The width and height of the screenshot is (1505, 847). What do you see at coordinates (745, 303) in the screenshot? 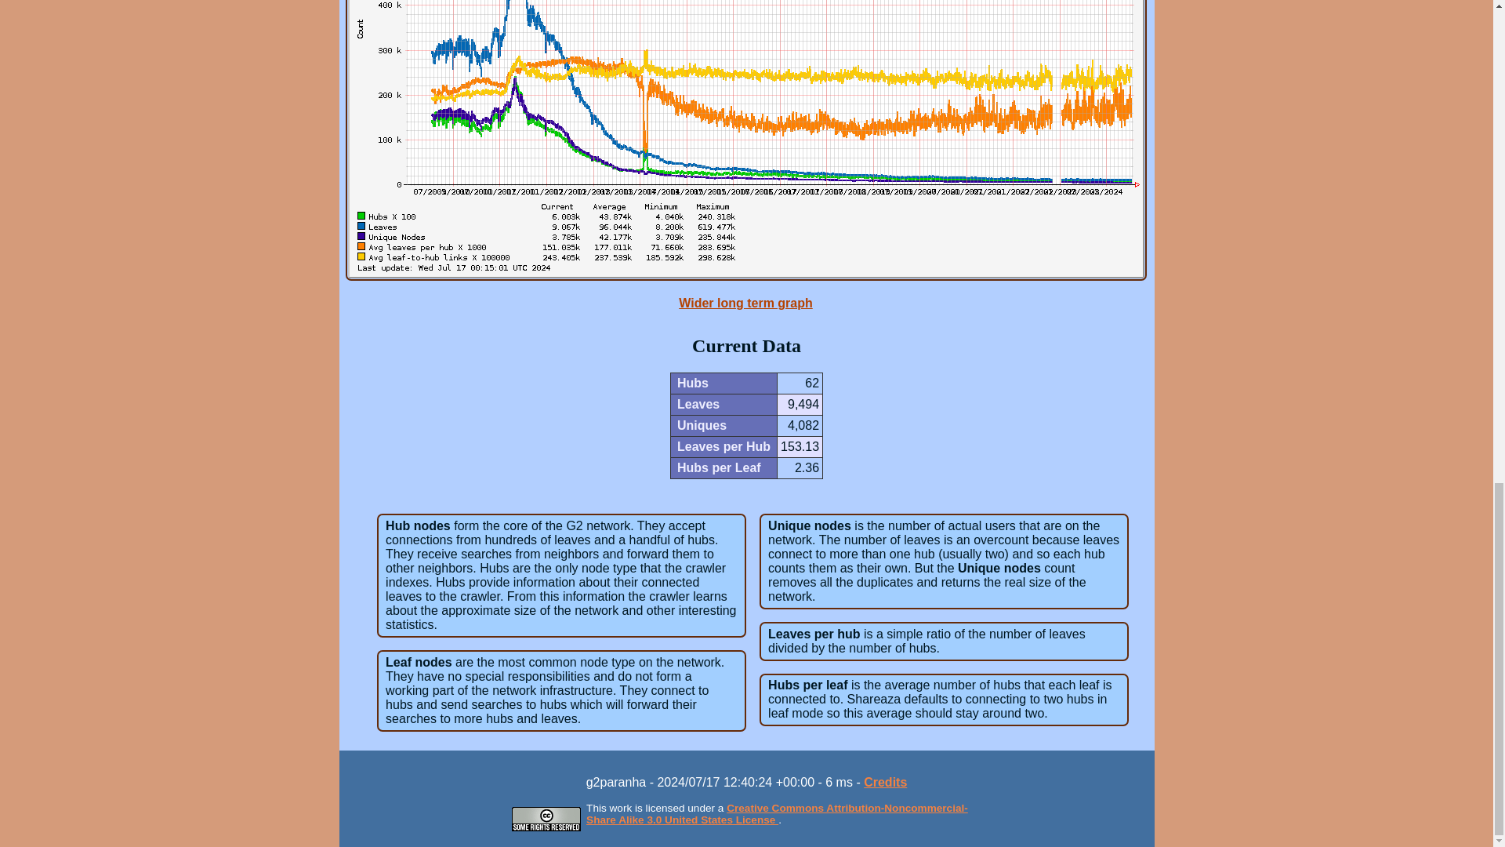
I see `Wider long term graph` at bounding box center [745, 303].